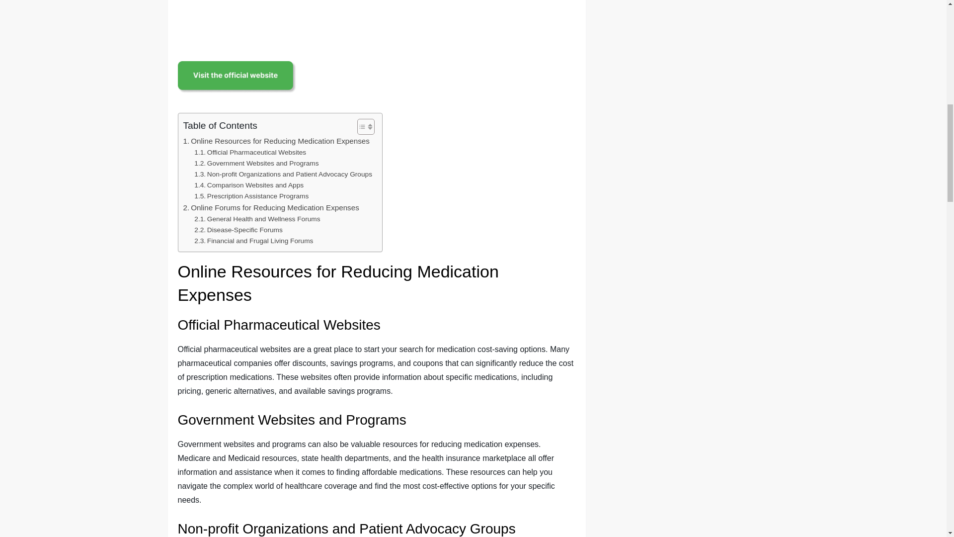  I want to click on Online Resources for Reducing Medication Expenses, so click(276, 141).